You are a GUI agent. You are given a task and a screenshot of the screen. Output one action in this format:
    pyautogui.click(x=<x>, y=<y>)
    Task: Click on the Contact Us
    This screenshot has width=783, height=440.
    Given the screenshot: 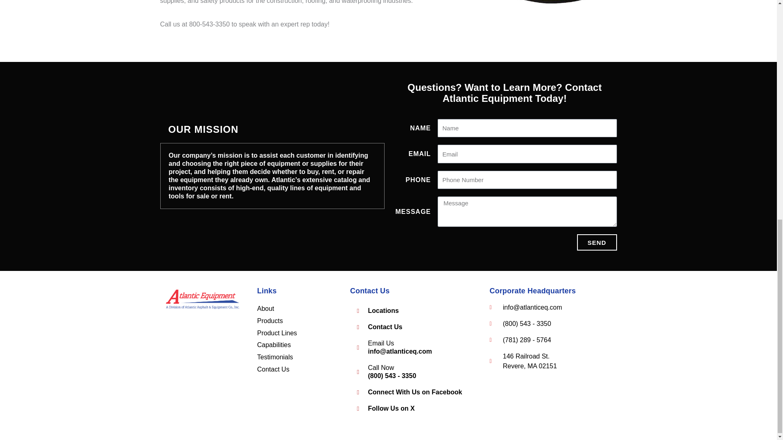 What is the action you would take?
    pyautogui.click(x=272, y=369)
    